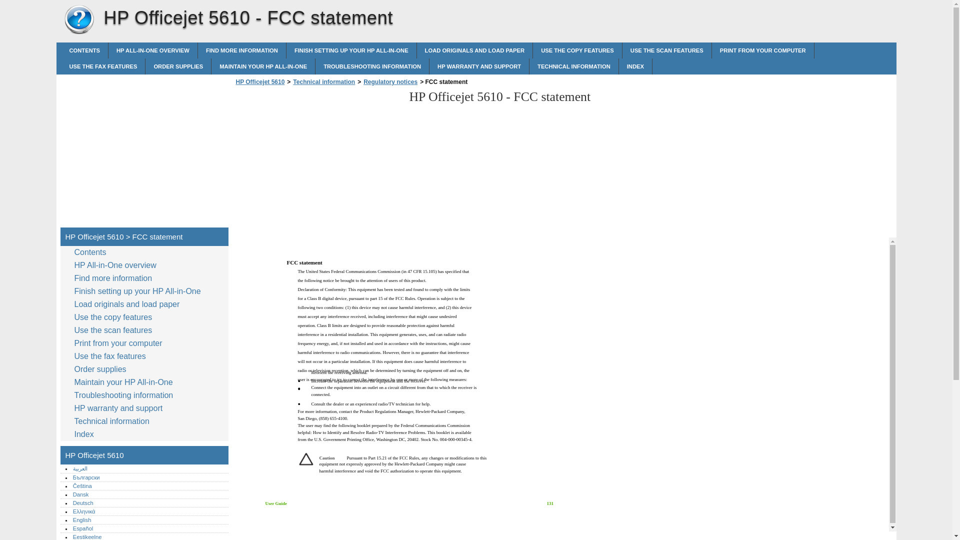 The width and height of the screenshot is (960, 540). I want to click on HP Officejet 5610, so click(260, 82).